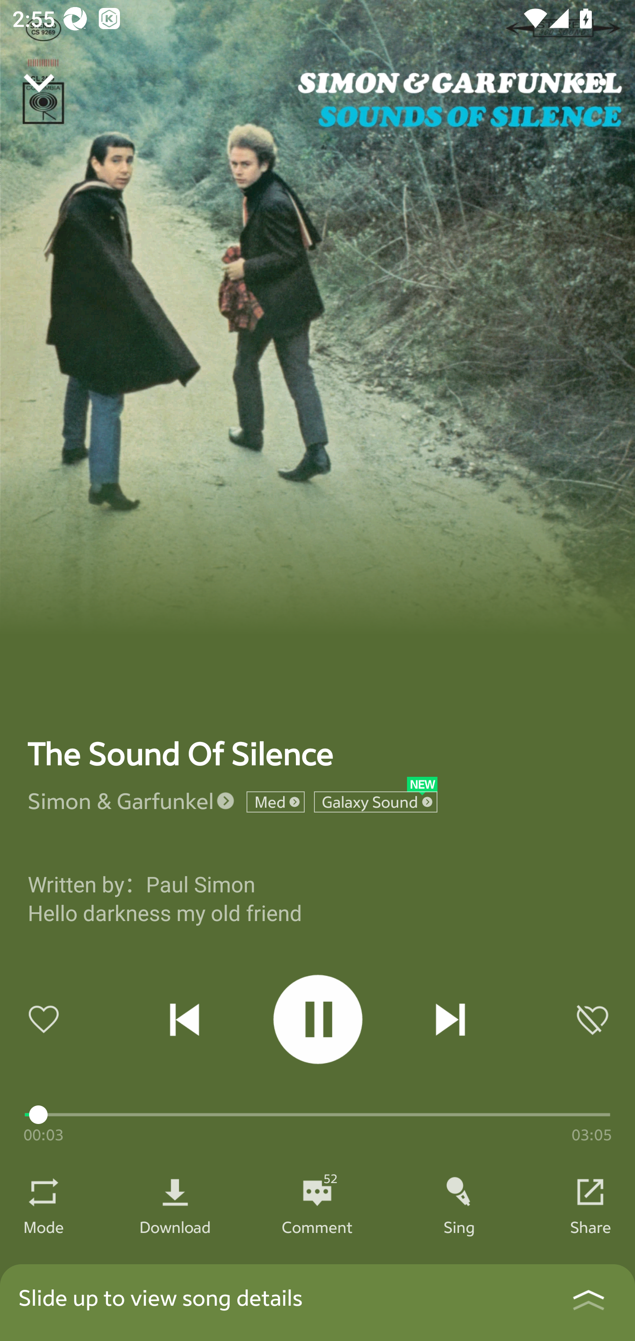 This screenshot has width=635, height=1341. I want to click on Galaxy Sound, so click(376, 802).